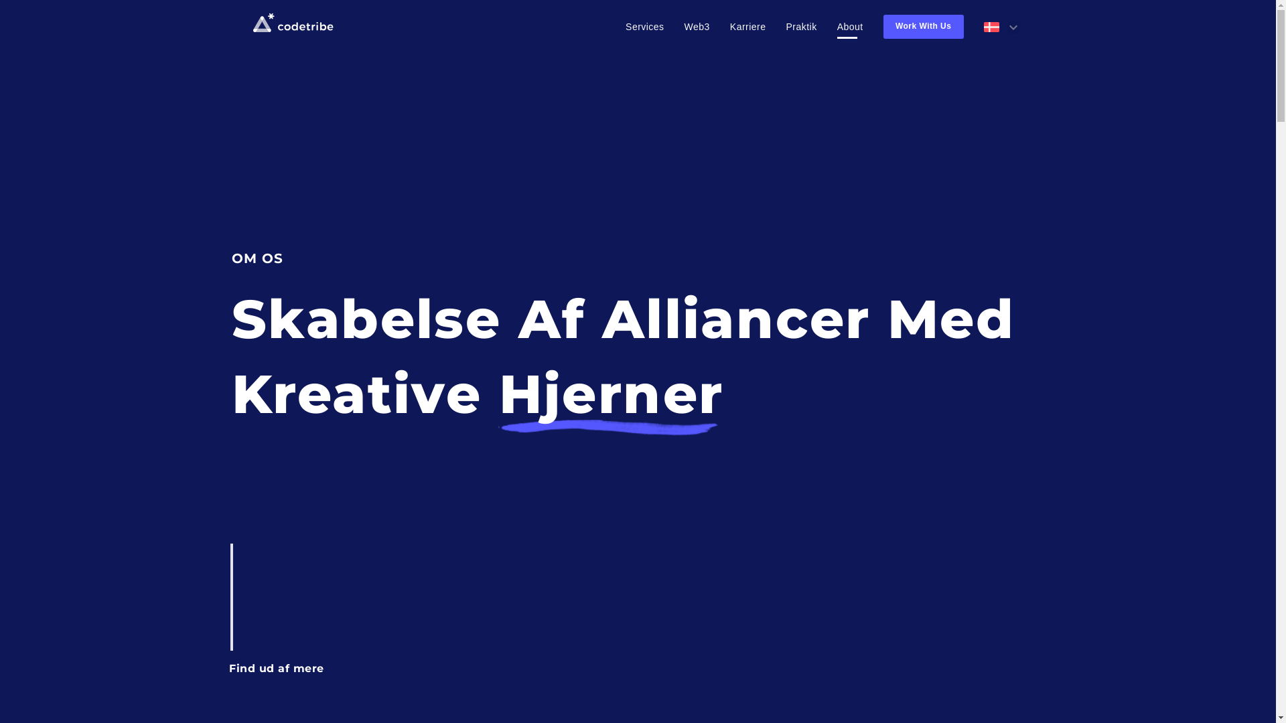 This screenshot has width=1286, height=723. I want to click on Work With Us, so click(924, 27).